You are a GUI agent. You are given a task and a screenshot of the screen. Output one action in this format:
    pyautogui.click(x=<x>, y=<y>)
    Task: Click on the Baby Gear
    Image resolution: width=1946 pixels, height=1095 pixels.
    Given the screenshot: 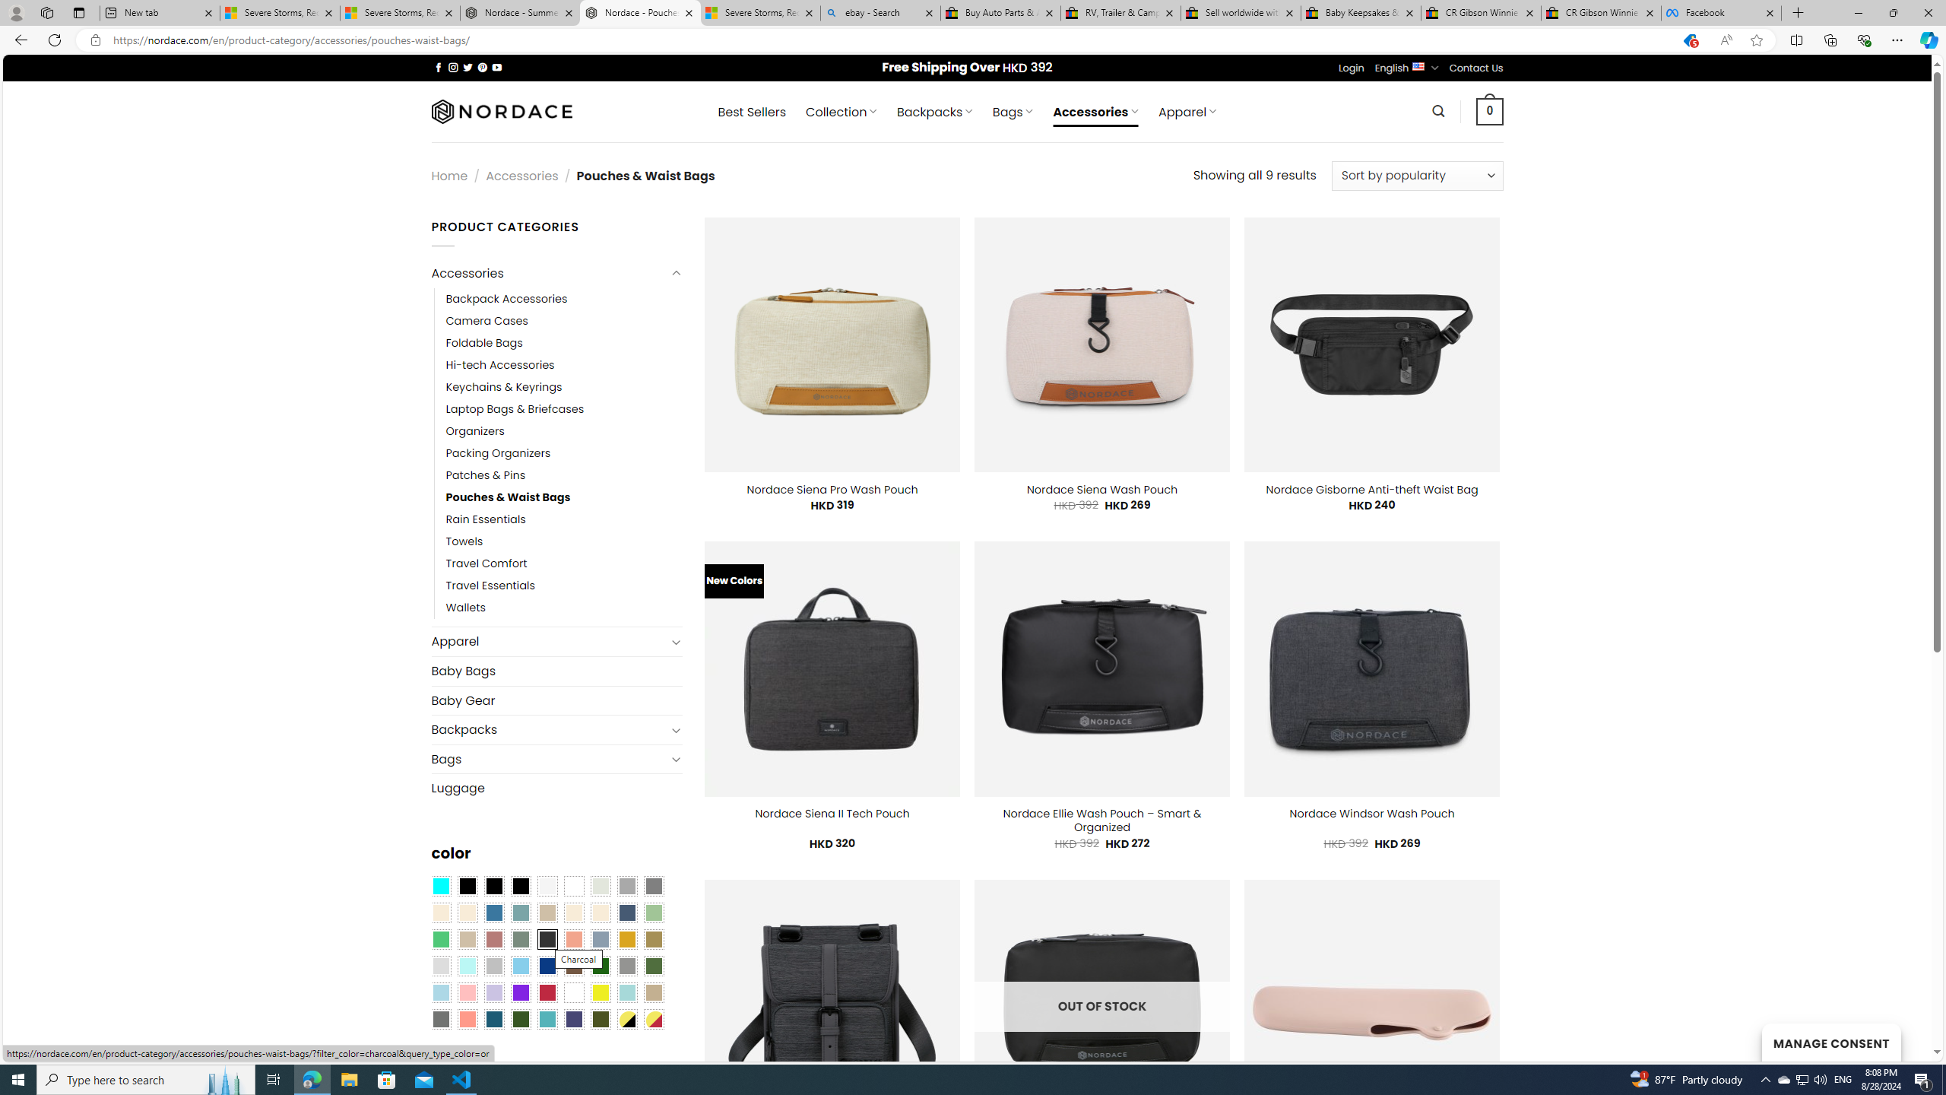 What is the action you would take?
    pyautogui.click(x=556, y=700)
    